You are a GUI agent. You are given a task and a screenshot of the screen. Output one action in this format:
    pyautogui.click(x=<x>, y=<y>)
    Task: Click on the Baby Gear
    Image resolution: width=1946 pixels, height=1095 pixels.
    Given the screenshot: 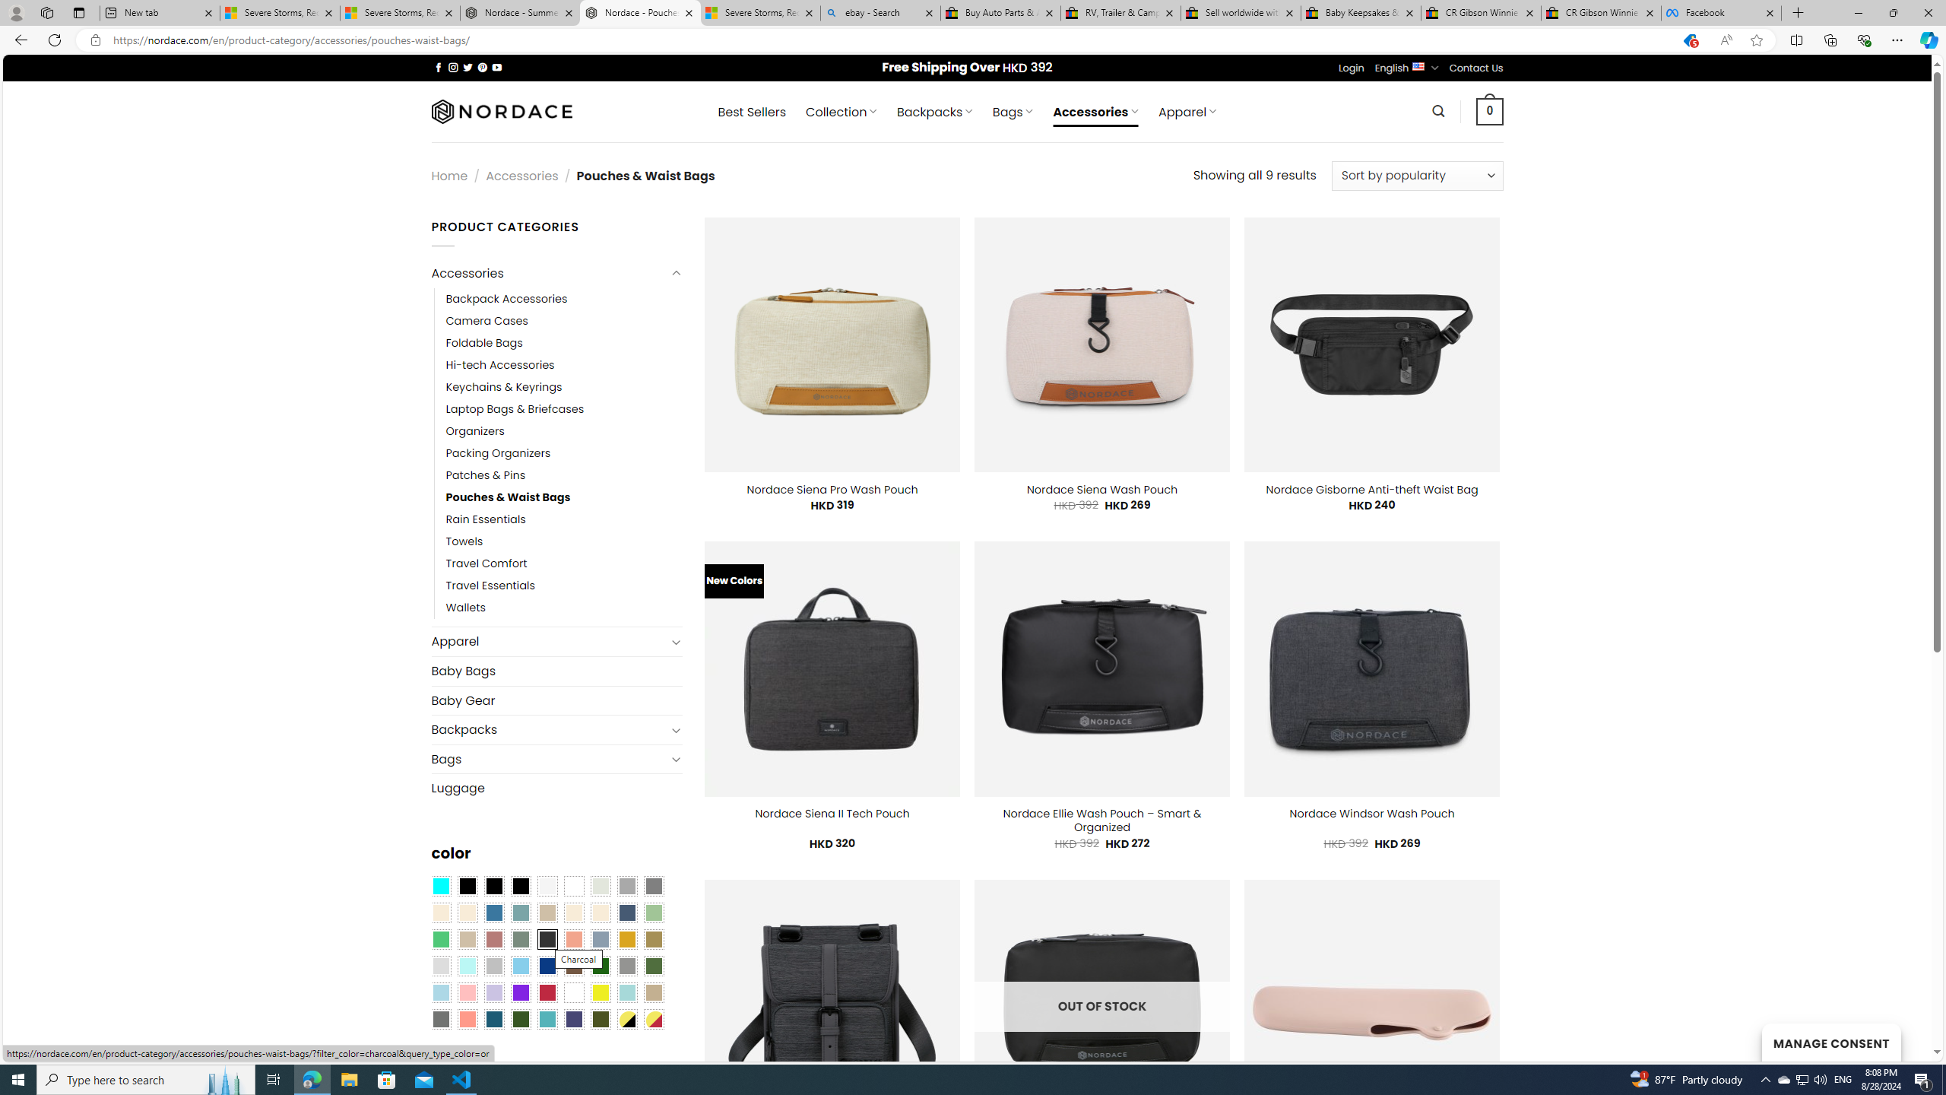 What is the action you would take?
    pyautogui.click(x=556, y=700)
    